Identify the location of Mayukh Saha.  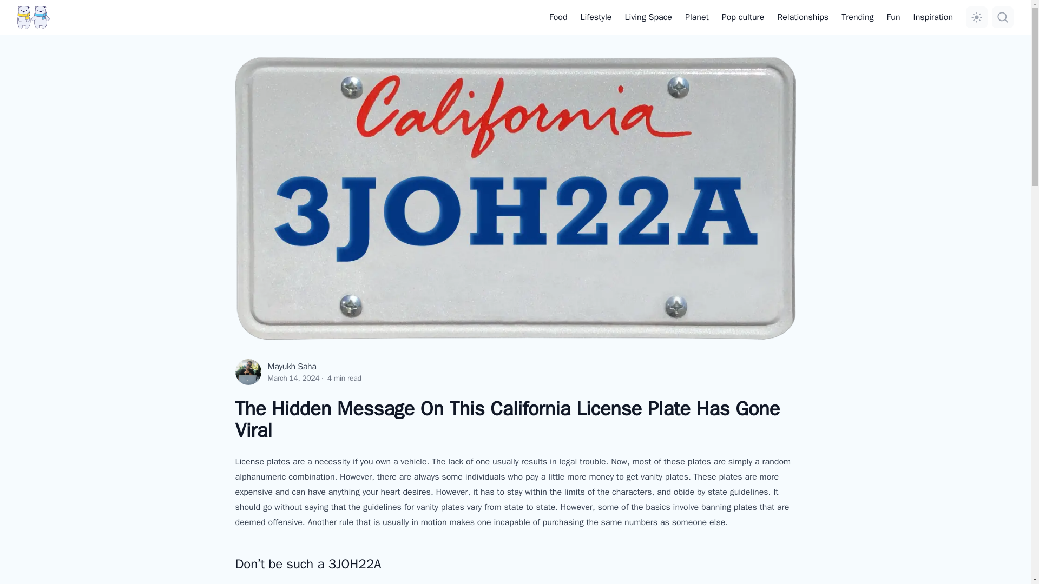
(291, 367).